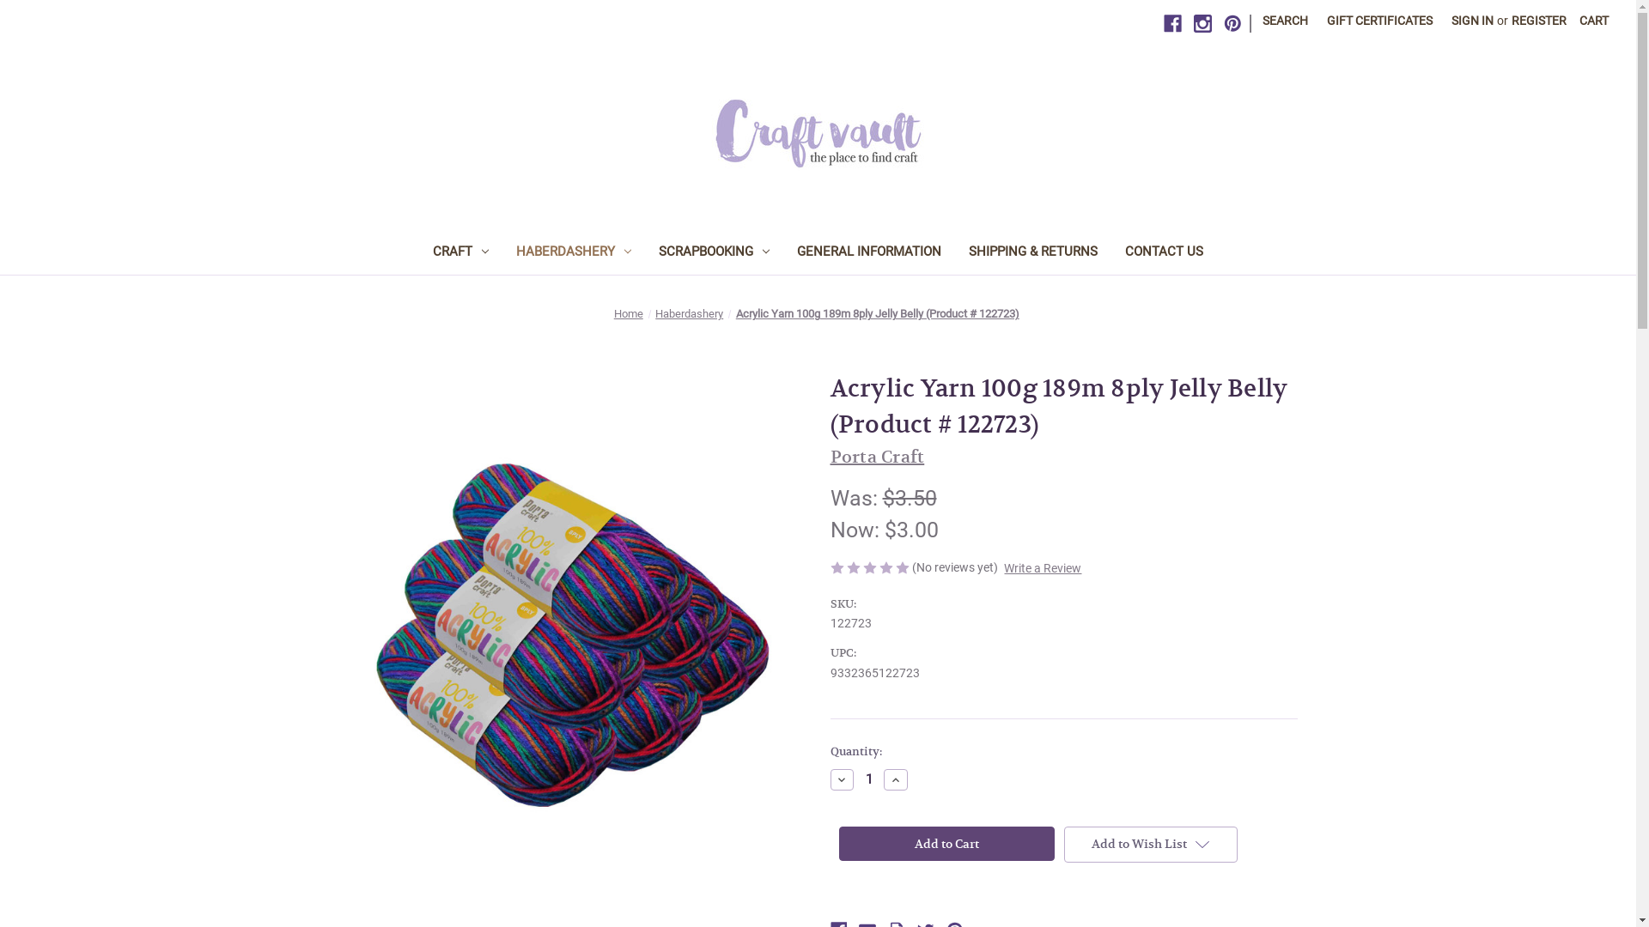 The image size is (1649, 927). What do you see at coordinates (1151, 845) in the screenshot?
I see `Add to Wish List` at bounding box center [1151, 845].